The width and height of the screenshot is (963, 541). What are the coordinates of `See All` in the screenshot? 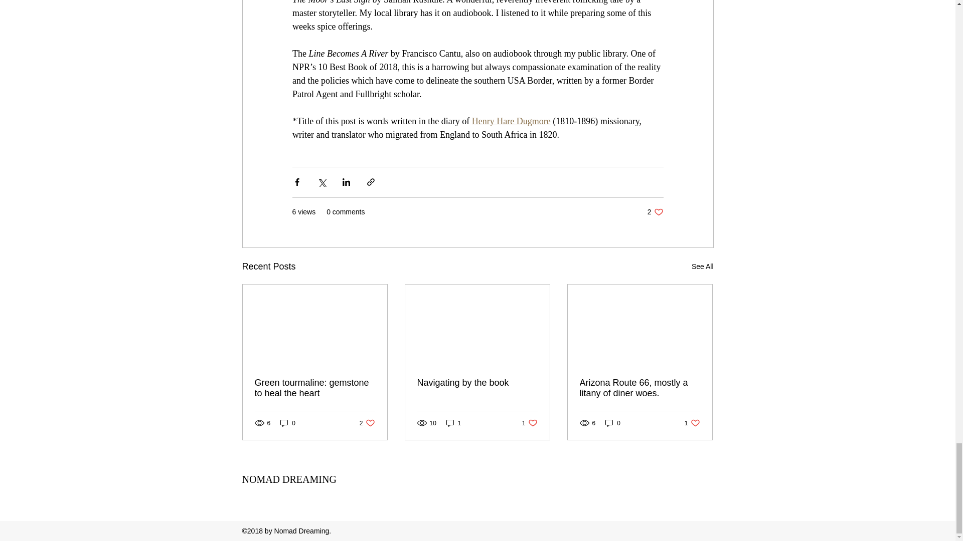 It's located at (477, 383).